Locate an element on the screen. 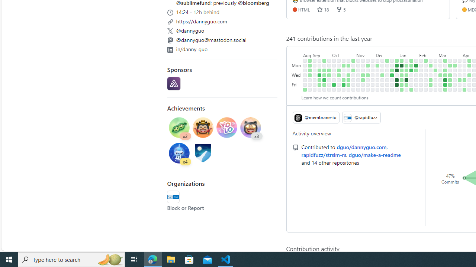 The image size is (476, 267). No contributions on April 8th. is located at coordinates (464, 65).